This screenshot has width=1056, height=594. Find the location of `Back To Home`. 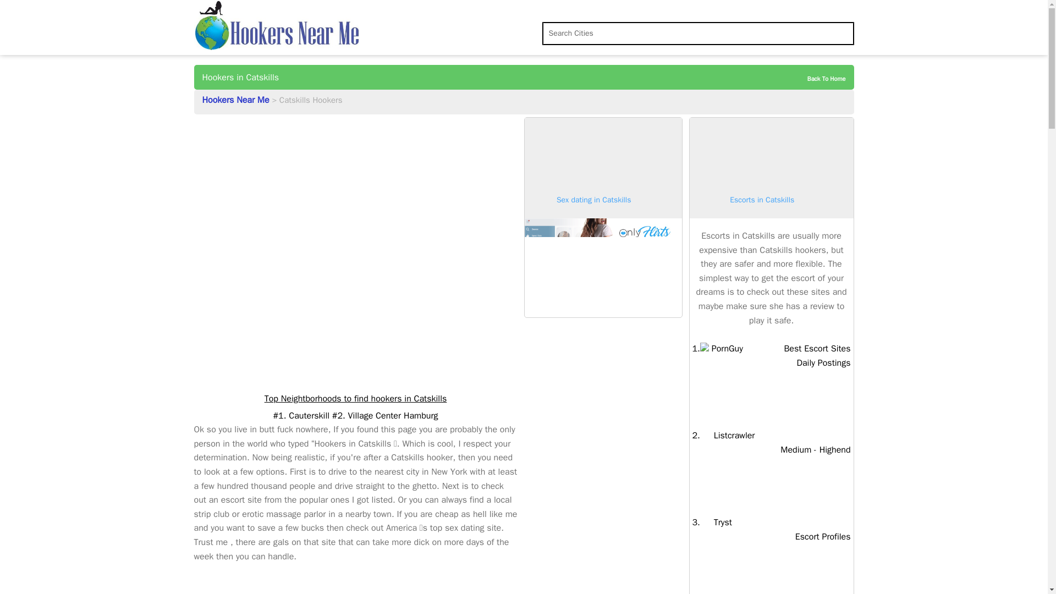

Back To Home is located at coordinates (722, 349).